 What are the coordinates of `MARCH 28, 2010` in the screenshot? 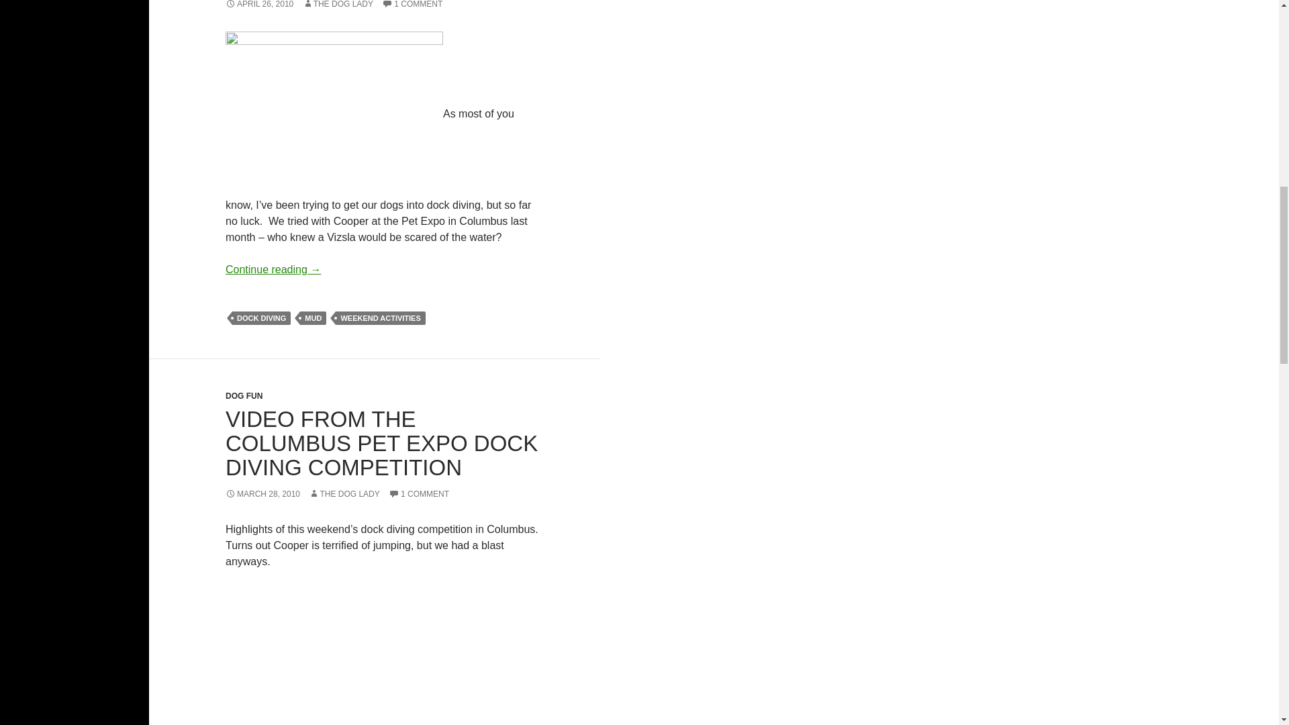 It's located at (263, 494).